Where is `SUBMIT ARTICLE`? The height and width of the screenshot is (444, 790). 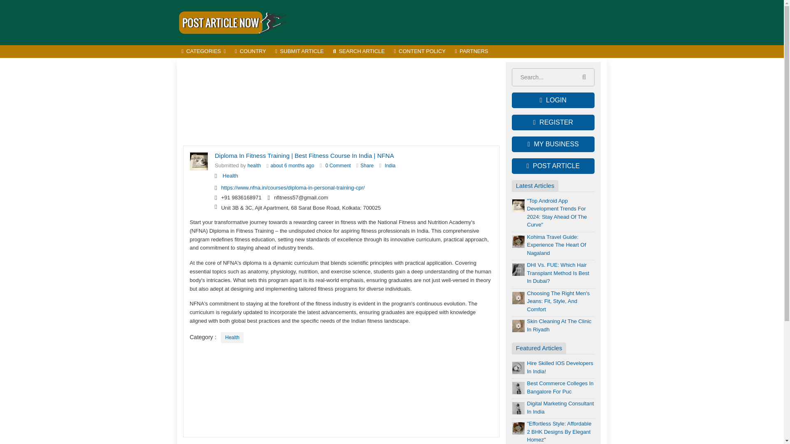
SUBMIT ARTICLE is located at coordinates (300, 52).